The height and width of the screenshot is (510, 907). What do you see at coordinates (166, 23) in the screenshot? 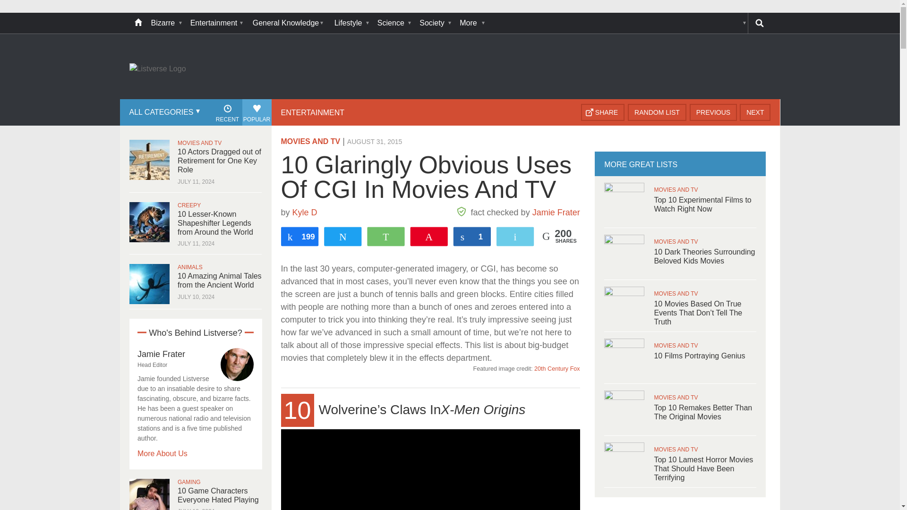
I see `Bizarre` at bounding box center [166, 23].